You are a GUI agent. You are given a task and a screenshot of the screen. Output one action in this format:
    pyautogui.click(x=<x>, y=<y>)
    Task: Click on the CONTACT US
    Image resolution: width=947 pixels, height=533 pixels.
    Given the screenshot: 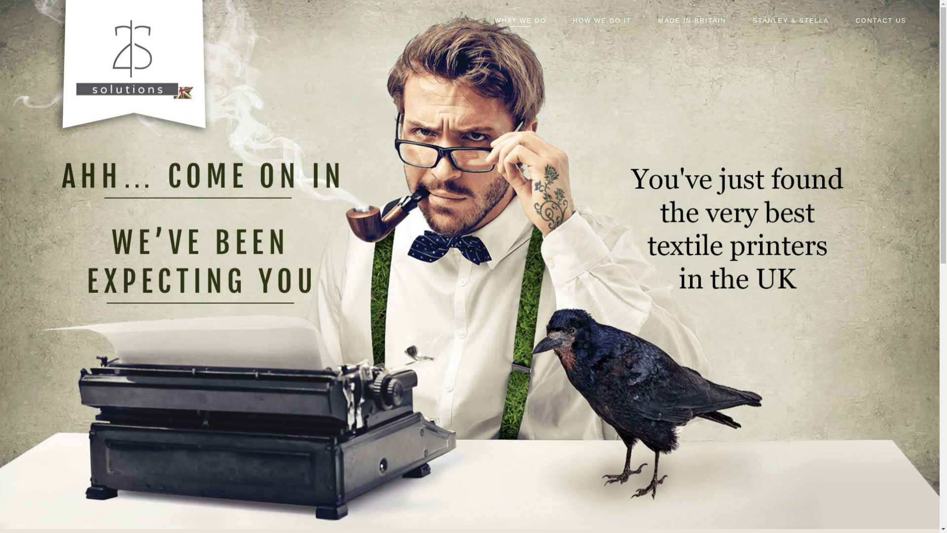 What is the action you would take?
    pyautogui.click(x=881, y=28)
    